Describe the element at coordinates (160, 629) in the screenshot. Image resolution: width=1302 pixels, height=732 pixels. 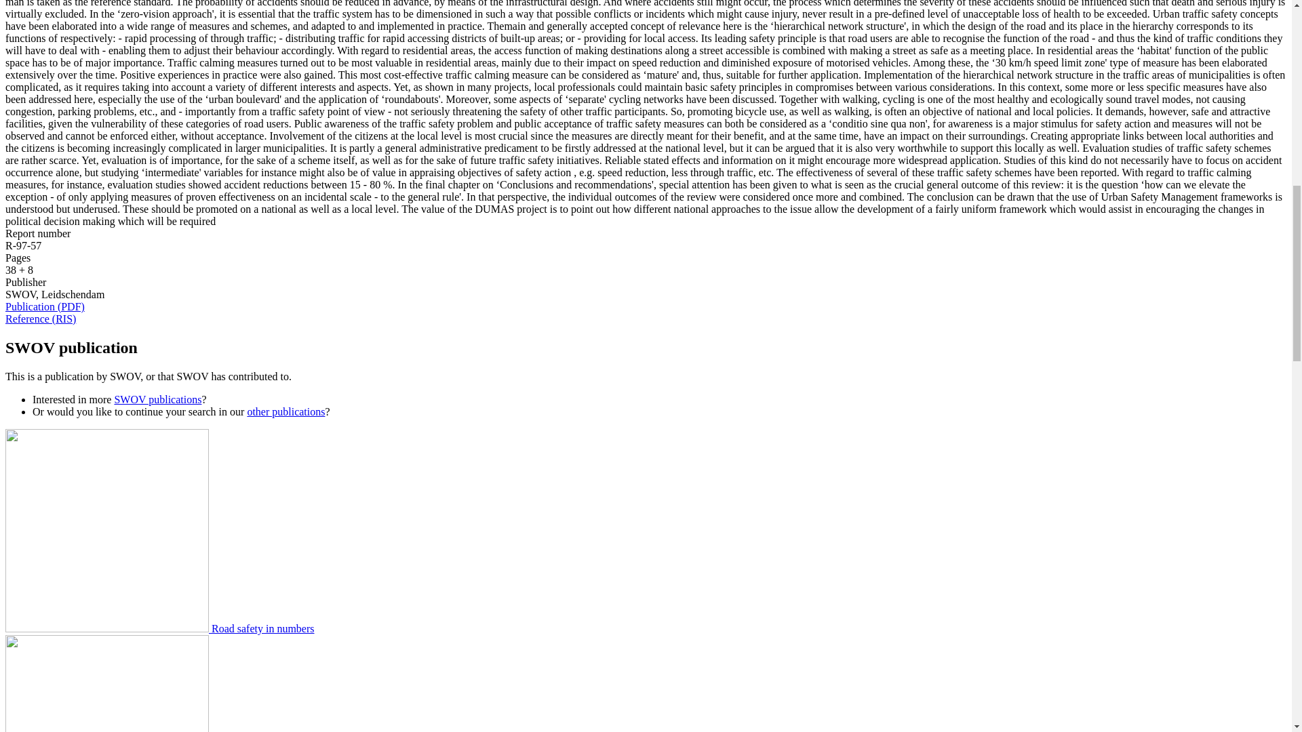
I see `Road safety in numbers` at that location.